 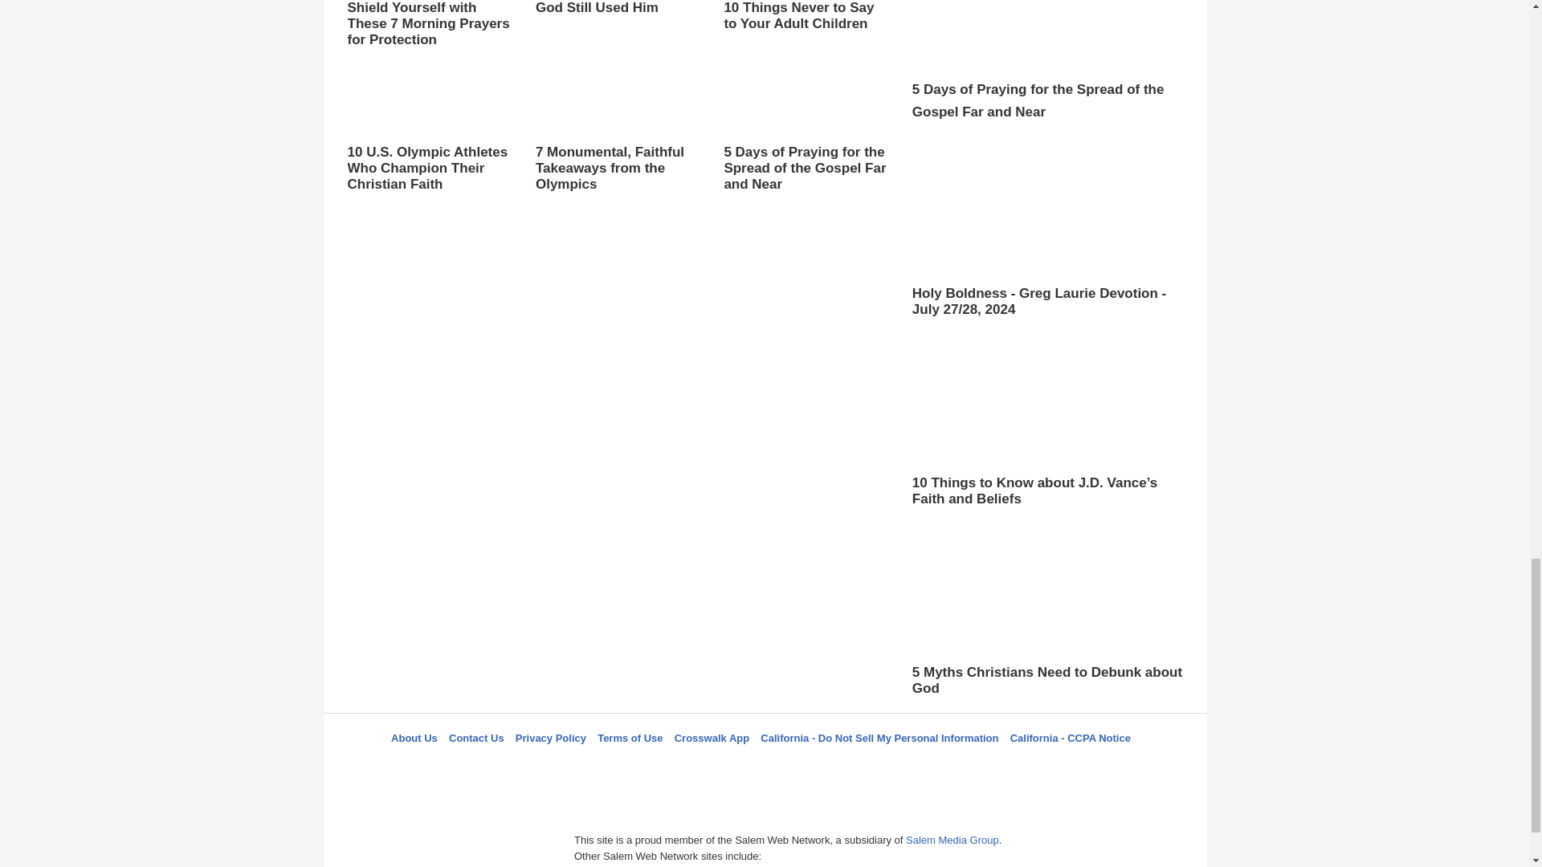 What do you see at coordinates (805, 16) in the screenshot?
I see `10 Things Never to Say to Your Adult Children` at bounding box center [805, 16].